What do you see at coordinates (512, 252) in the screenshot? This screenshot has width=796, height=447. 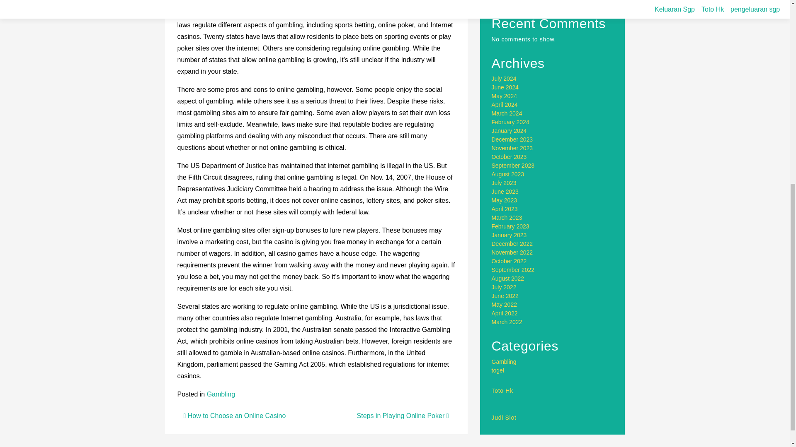 I see `November 2022` at bounding box center [512, 252].